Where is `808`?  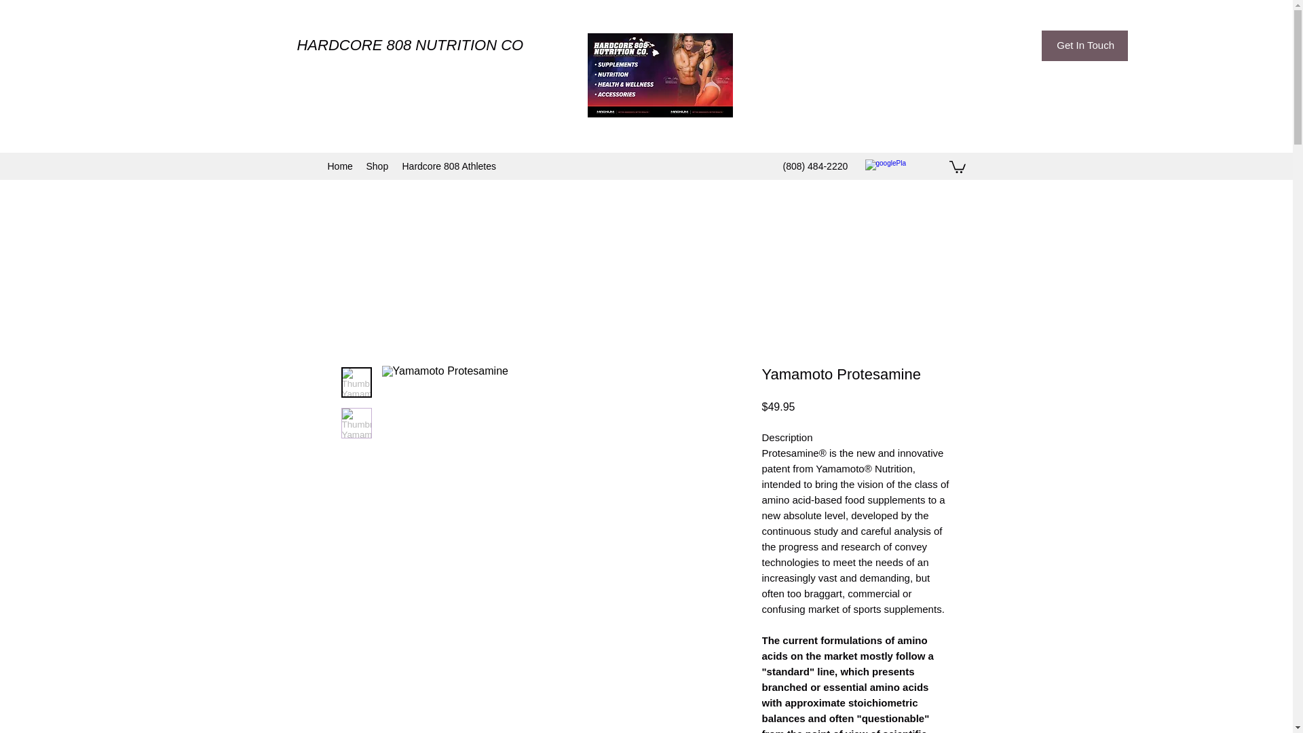
808 is located at coordinates (400, 45).